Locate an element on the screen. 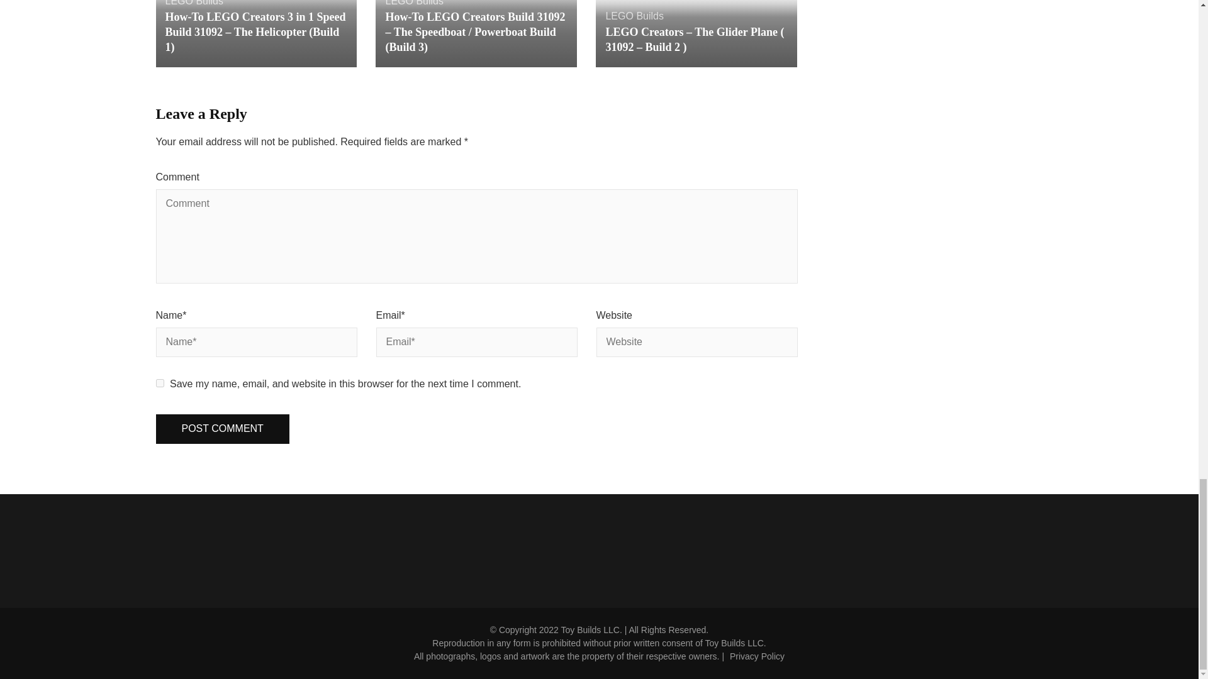  LEGO Builds is located at coordinates (414, 3).